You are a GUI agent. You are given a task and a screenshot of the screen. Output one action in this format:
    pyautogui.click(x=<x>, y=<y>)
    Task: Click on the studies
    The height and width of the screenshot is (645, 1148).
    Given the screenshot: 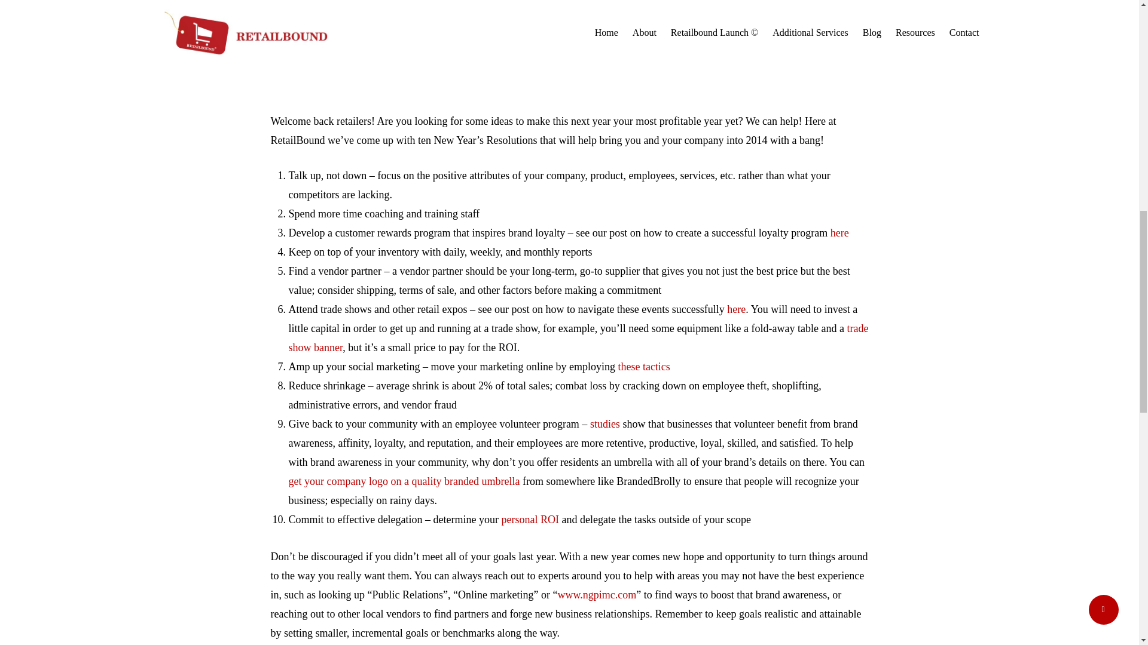 What is the action you would take?
    pyautogui.click(x=604, y=424)
    